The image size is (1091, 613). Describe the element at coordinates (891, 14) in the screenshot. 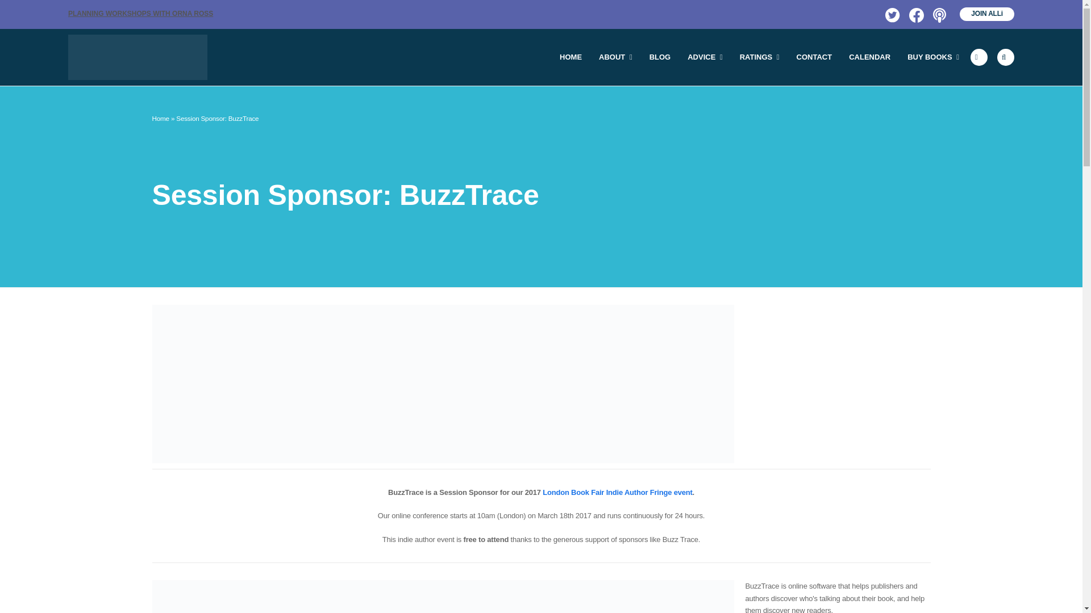

I see `Twitter` at that location.